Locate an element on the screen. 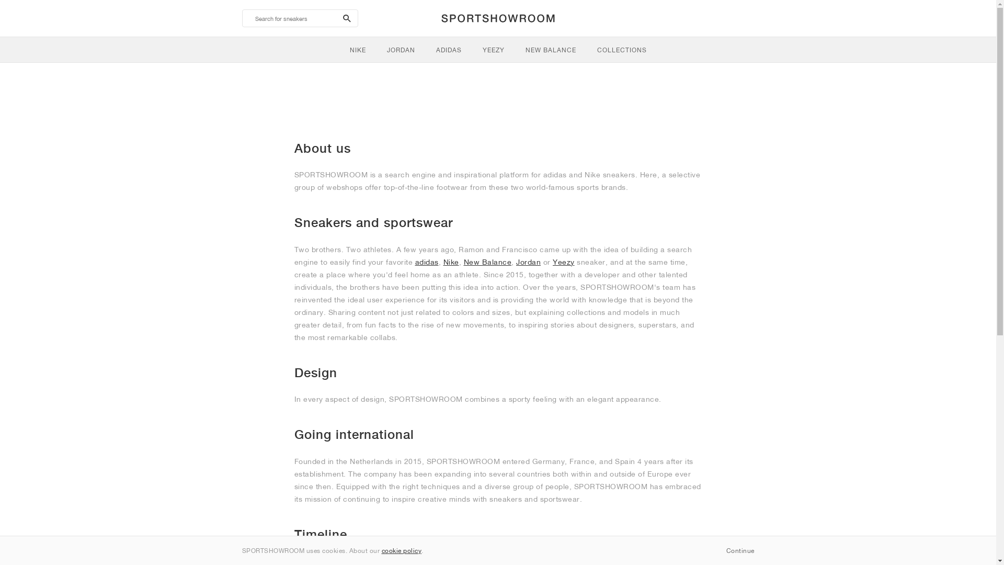 This screenshot has width=1004, height=565. COLLECTIONS is located at coordinates (622, 50).